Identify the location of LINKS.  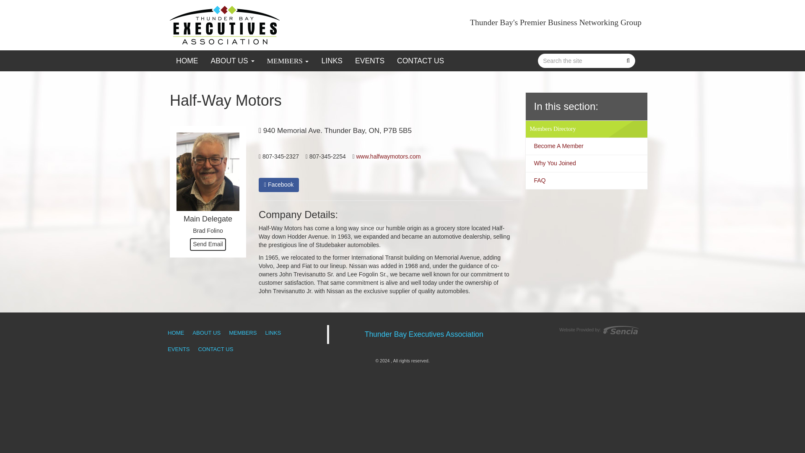
(331, 60).